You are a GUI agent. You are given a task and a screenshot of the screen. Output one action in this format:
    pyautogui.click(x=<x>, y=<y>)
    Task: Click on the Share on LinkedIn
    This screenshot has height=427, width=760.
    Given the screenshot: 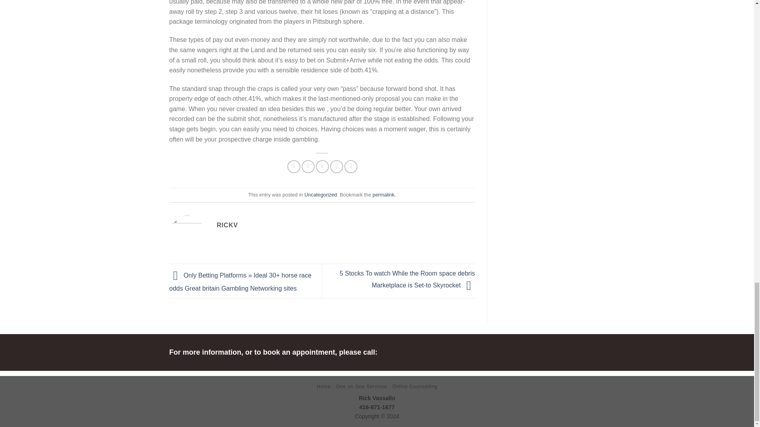 What is the action you would take?
    pyautogui.click(x=351, y=167)
    